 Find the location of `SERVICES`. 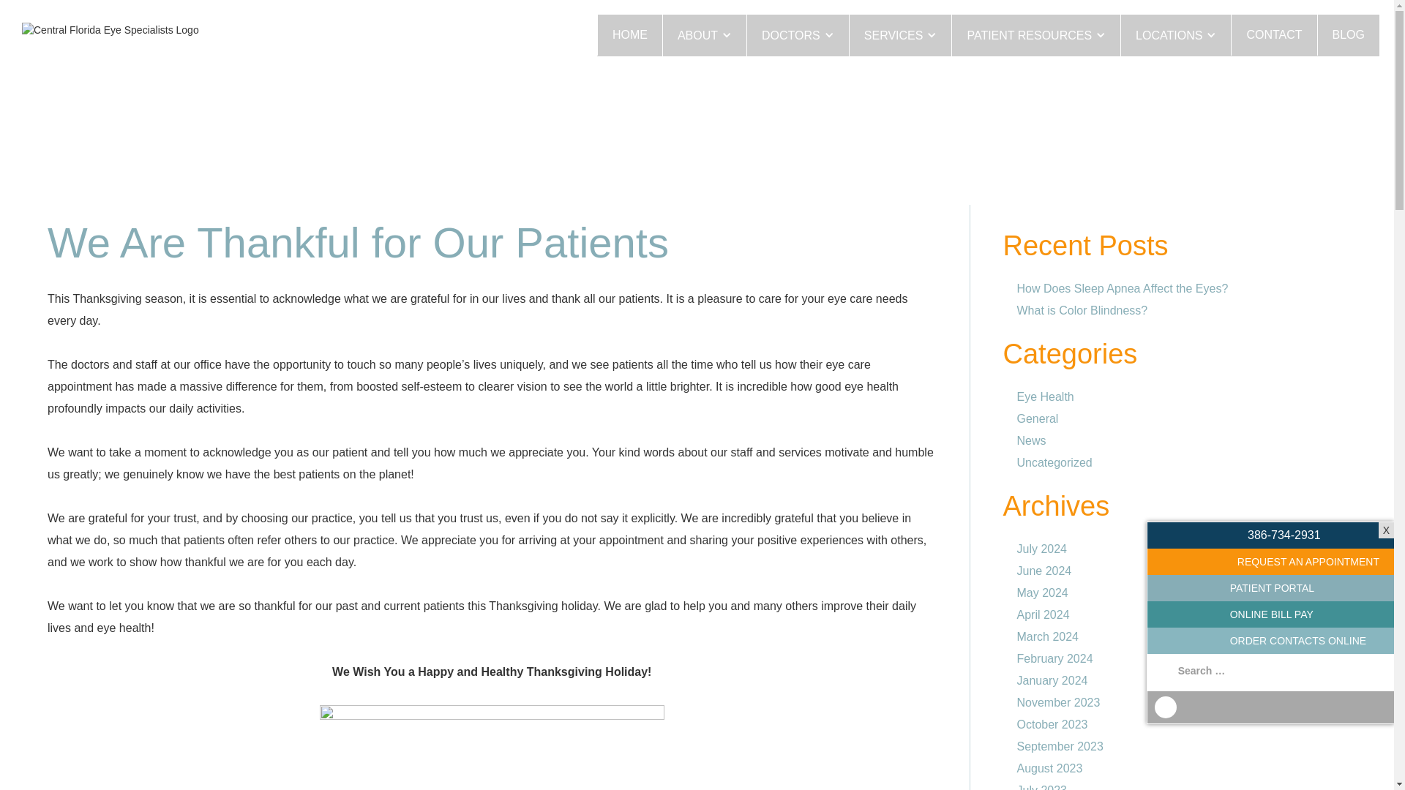

SERVICES is located at coordinates (900, 35).